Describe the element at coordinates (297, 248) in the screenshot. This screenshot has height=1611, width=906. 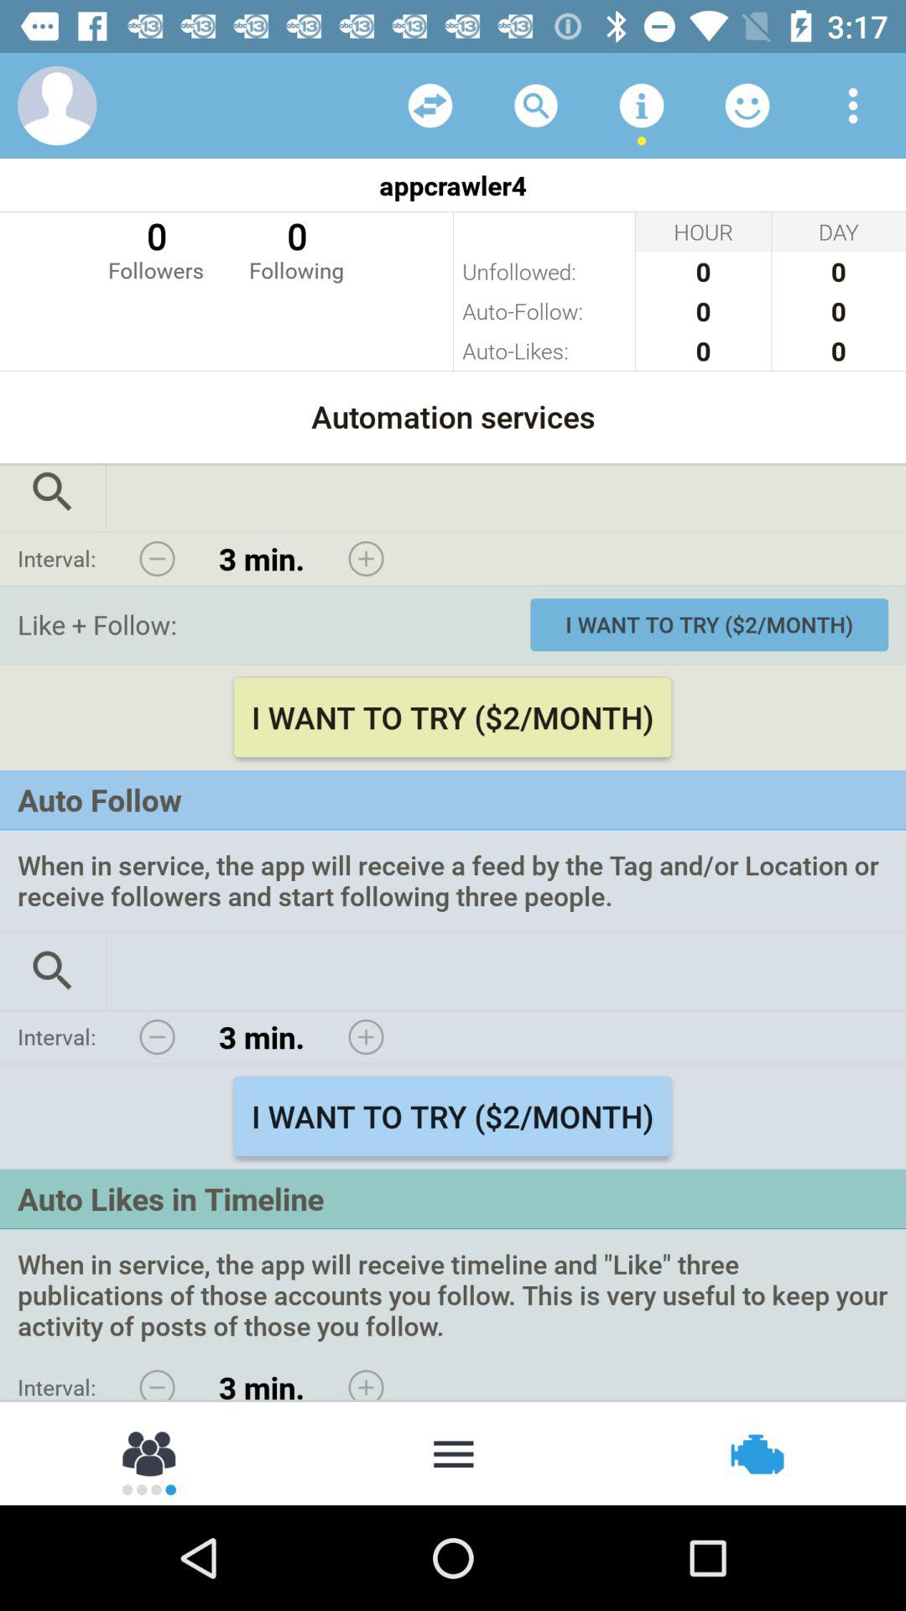
I see `click the icon below appcrawler4 icon` at that location.